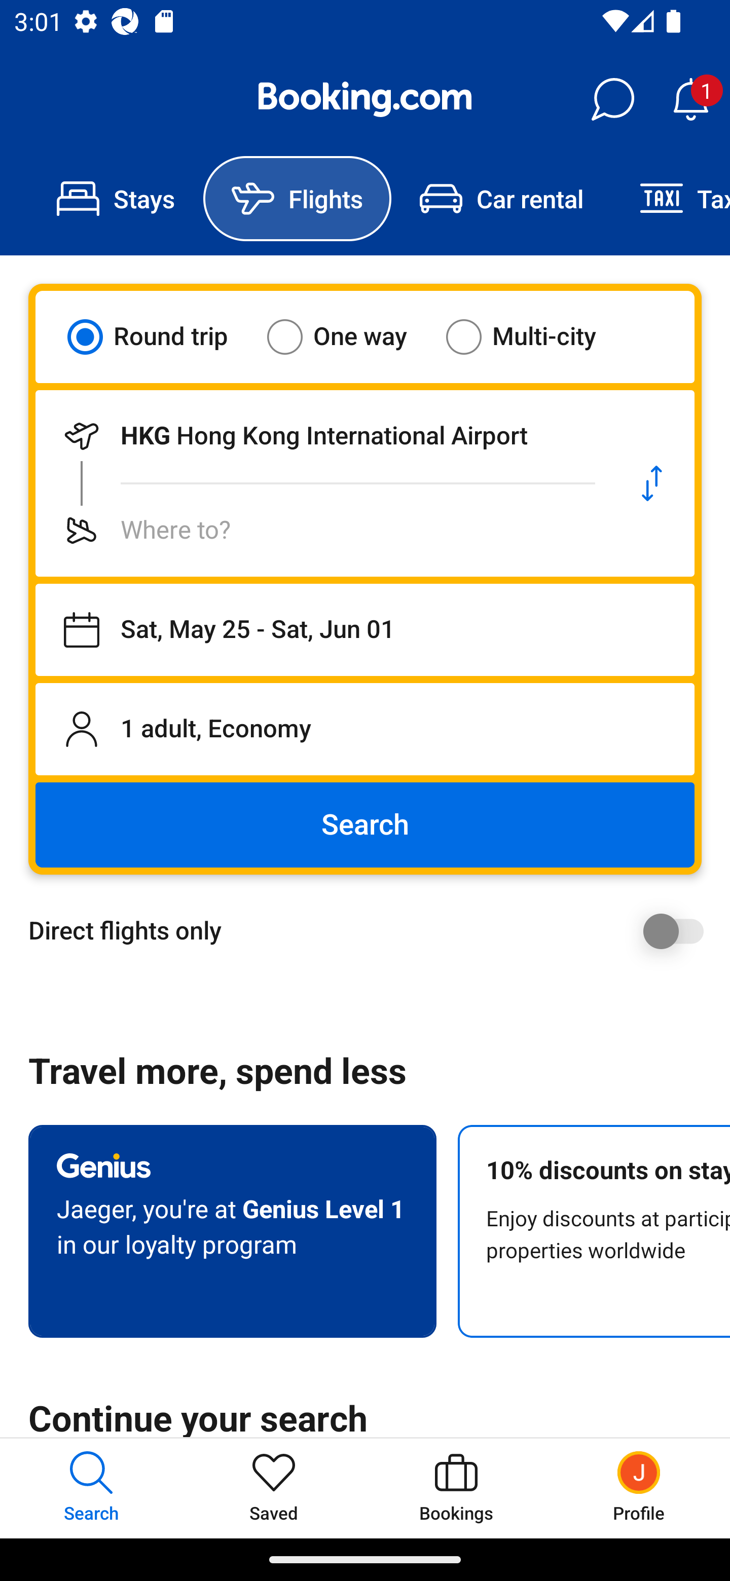 The width and height of the screenshot is (730, 1581). Describe the element at coordinates (671, 199) in the screenshot. I see `Taxi` at that location.